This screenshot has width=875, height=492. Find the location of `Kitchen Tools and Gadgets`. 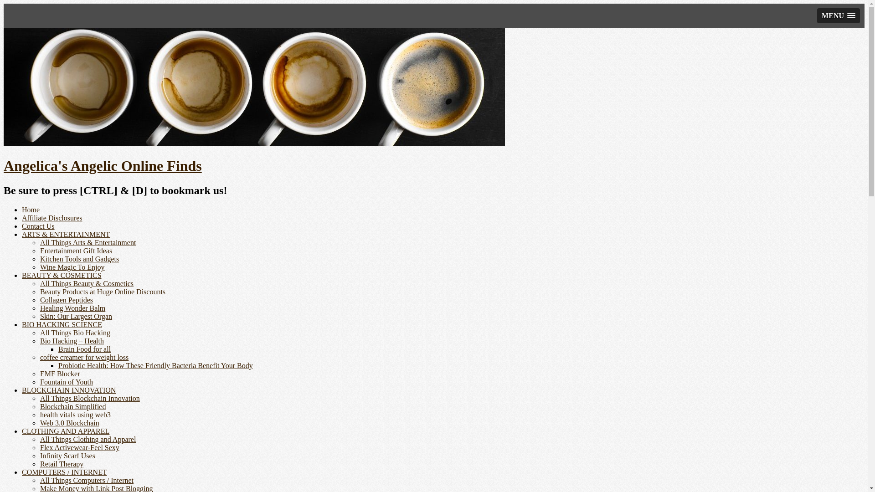

Kitchen Tools and Gadgets is located at coordinates (79, 259).